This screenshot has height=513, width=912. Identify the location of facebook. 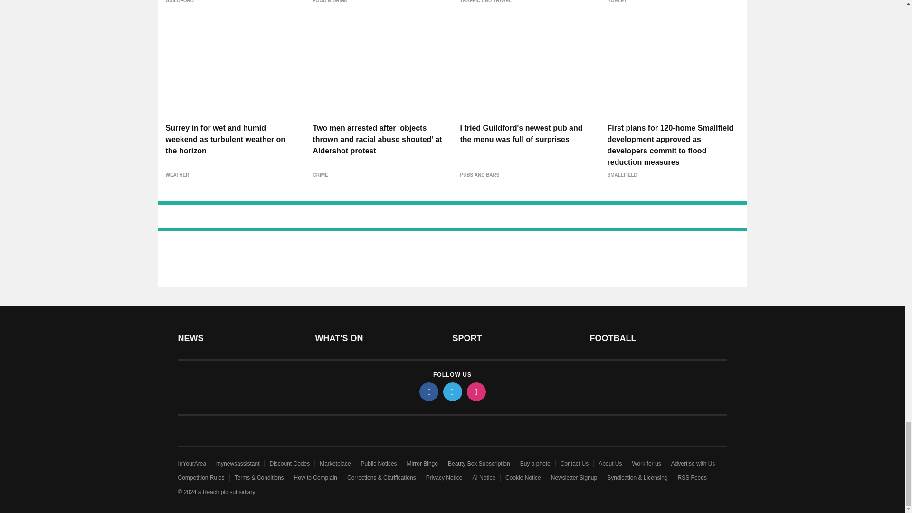
(428, 391).